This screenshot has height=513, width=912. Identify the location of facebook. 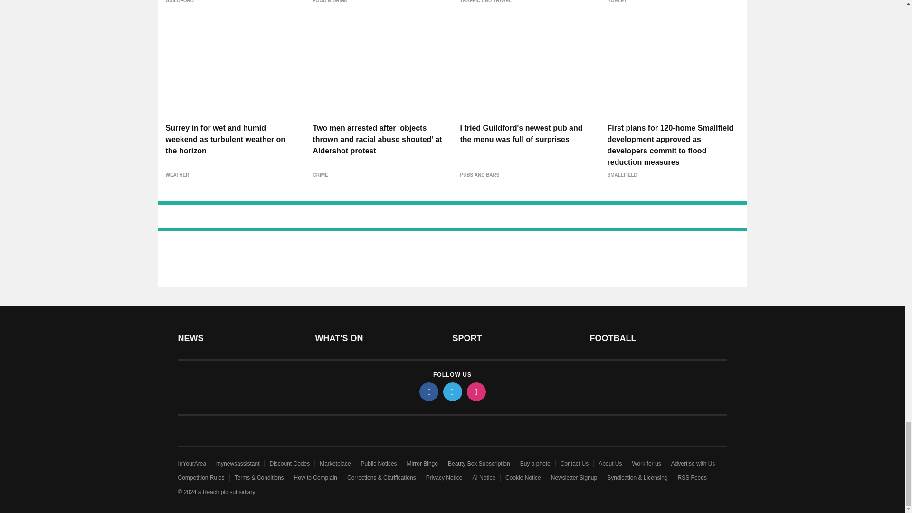
(428, 391).